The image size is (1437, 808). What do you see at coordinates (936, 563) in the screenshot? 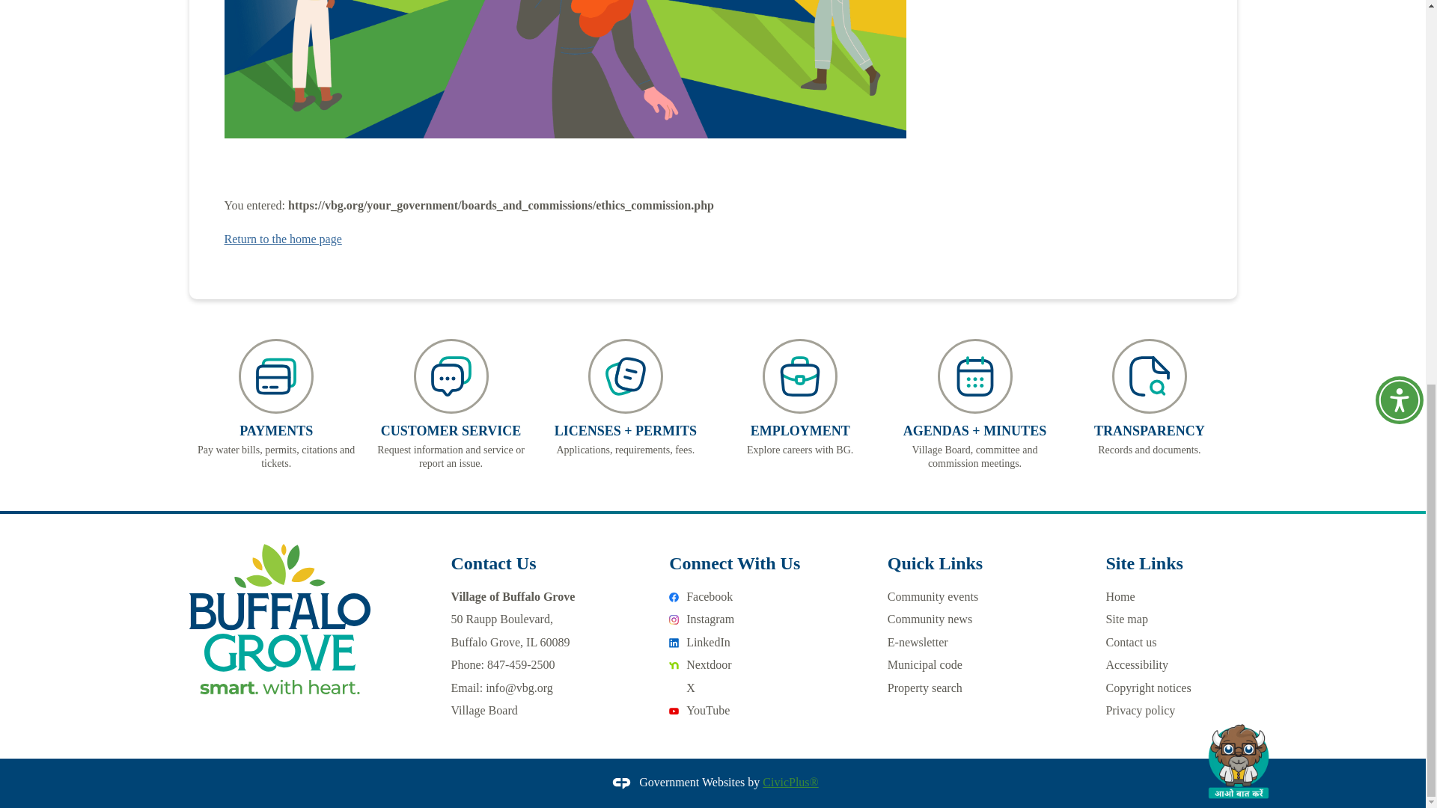
I see `Village Board` at bounding box center [936, 563].